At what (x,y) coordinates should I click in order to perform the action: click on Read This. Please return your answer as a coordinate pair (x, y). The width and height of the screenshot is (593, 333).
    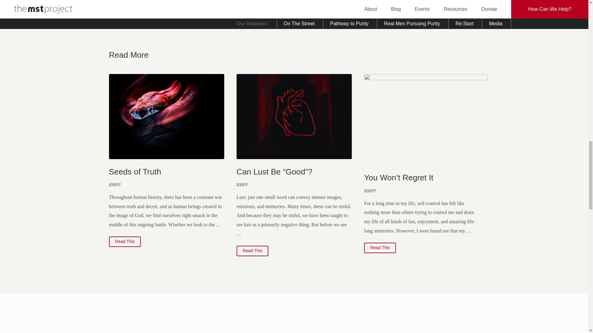
    Looking at the image, I should click on (253, 251).